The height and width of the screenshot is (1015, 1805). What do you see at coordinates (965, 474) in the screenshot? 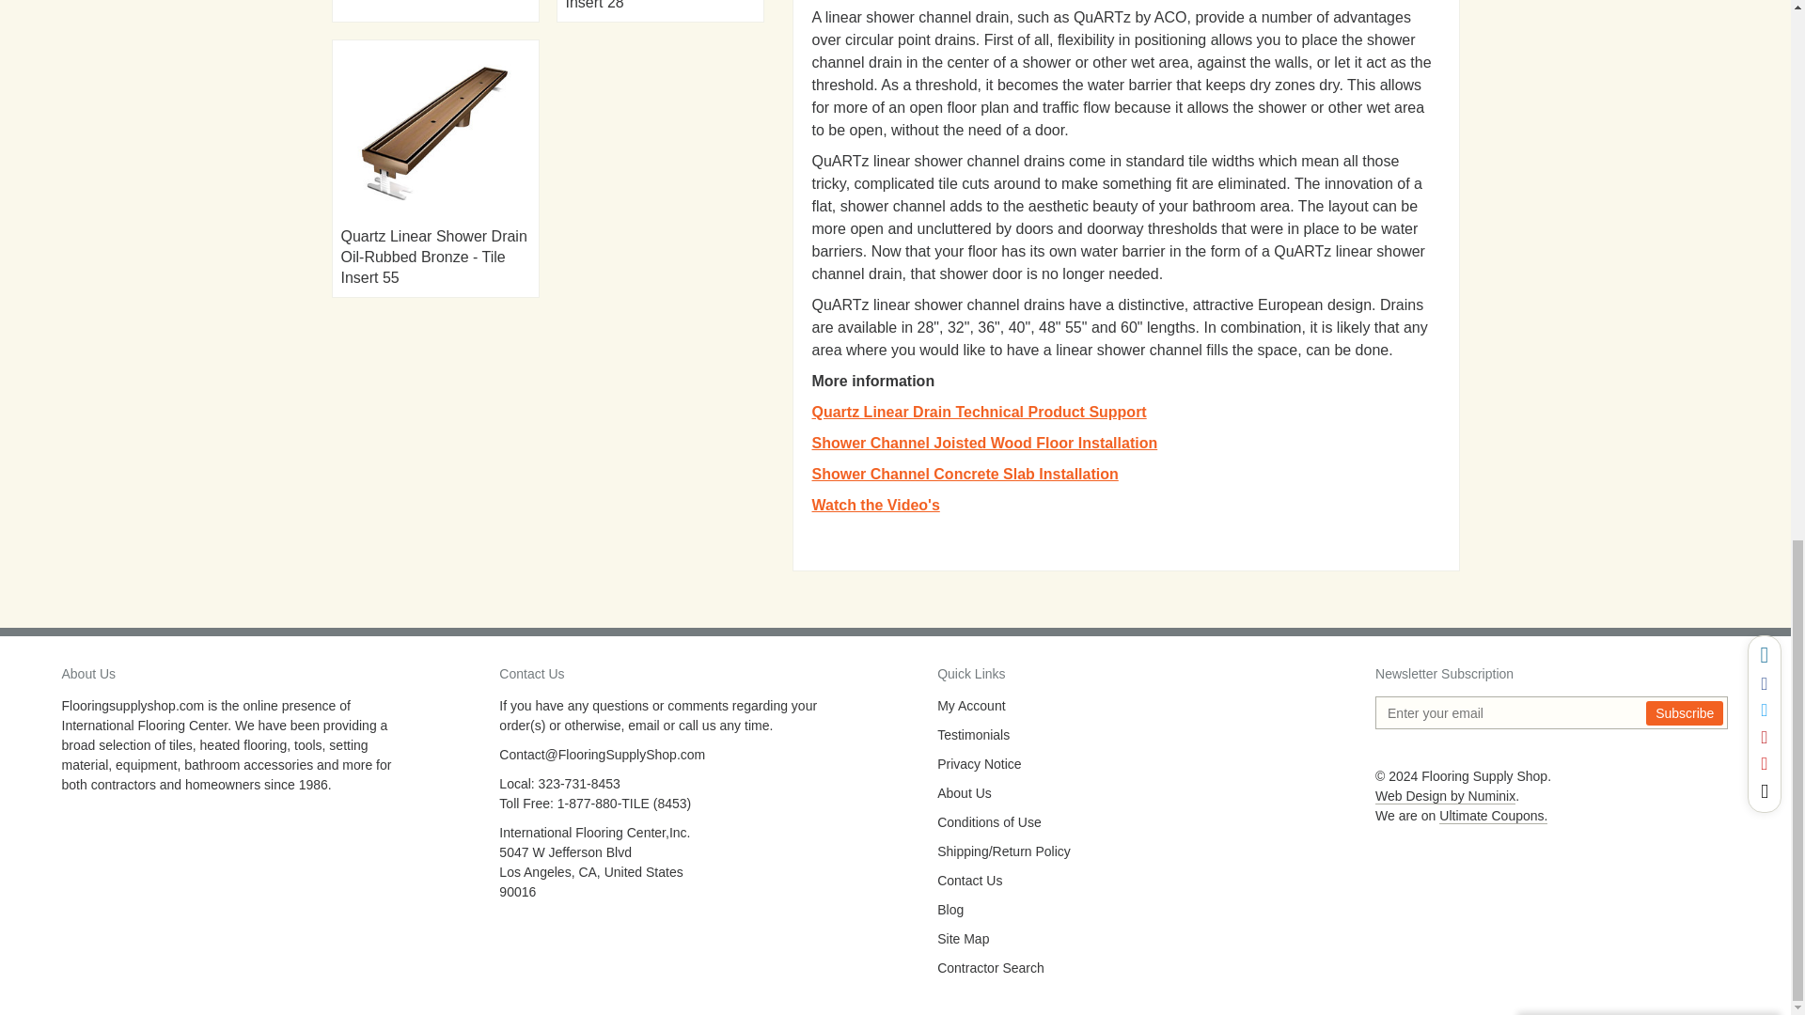
I see `Shower Channel Concrete Slab Installation` at bounding box center [965, 474].